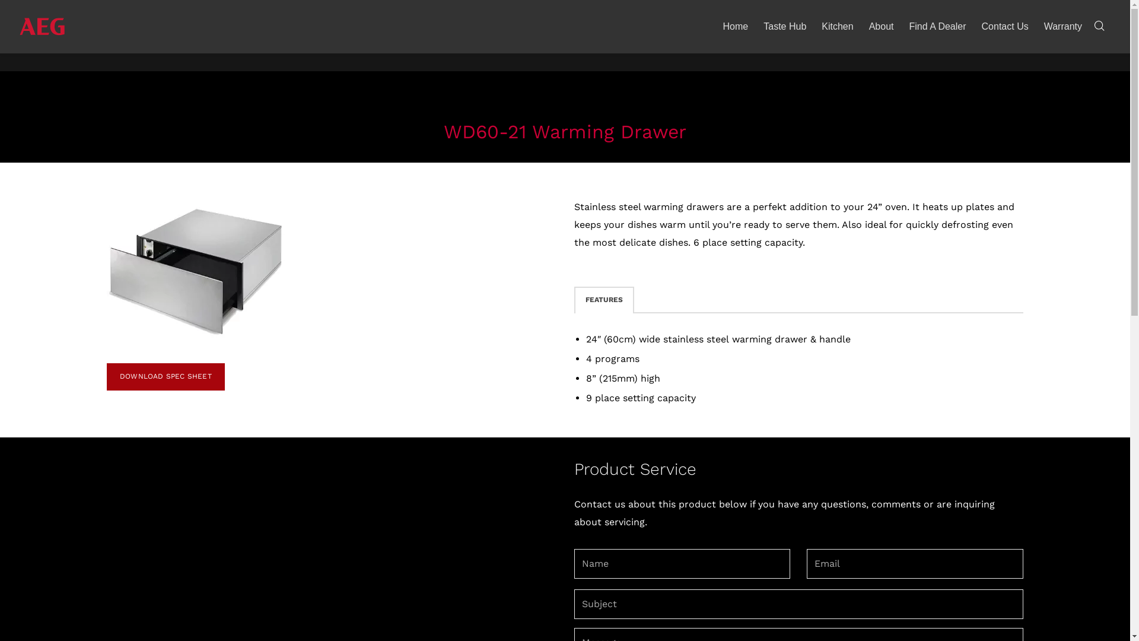 The width and height of the screenshot is (1139, 641). What do you see at coordinates (604, 300) in the screenshot?
I see `FEATURES` at bounding box center [604, 300].